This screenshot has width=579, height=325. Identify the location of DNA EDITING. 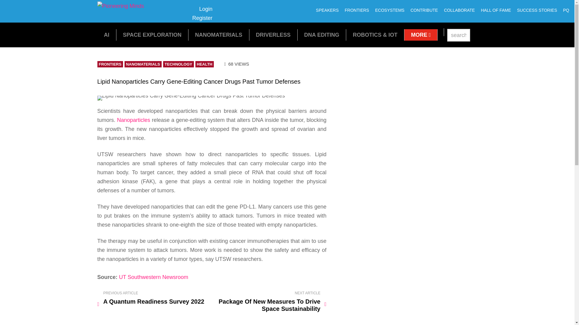
(322, 35).